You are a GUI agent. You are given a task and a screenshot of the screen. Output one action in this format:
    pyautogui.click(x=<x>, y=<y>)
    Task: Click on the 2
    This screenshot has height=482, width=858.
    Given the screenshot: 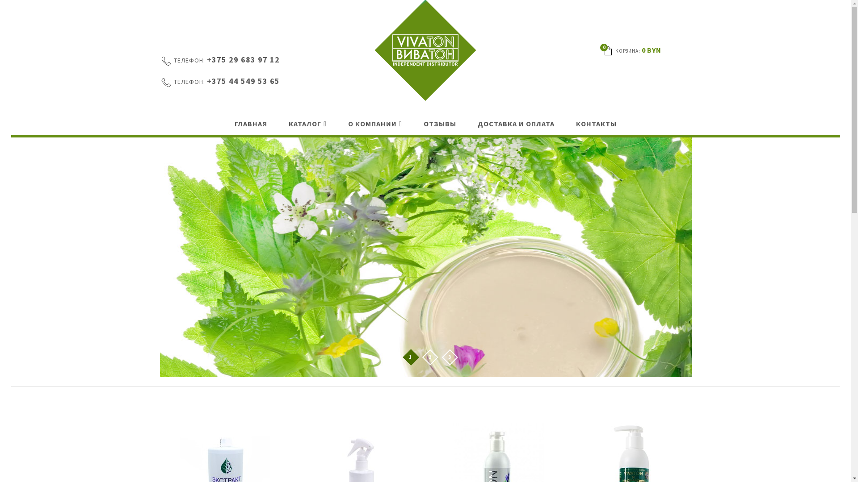 What is the action you would take?
    pyautogui.click(x=430, y=358)
    